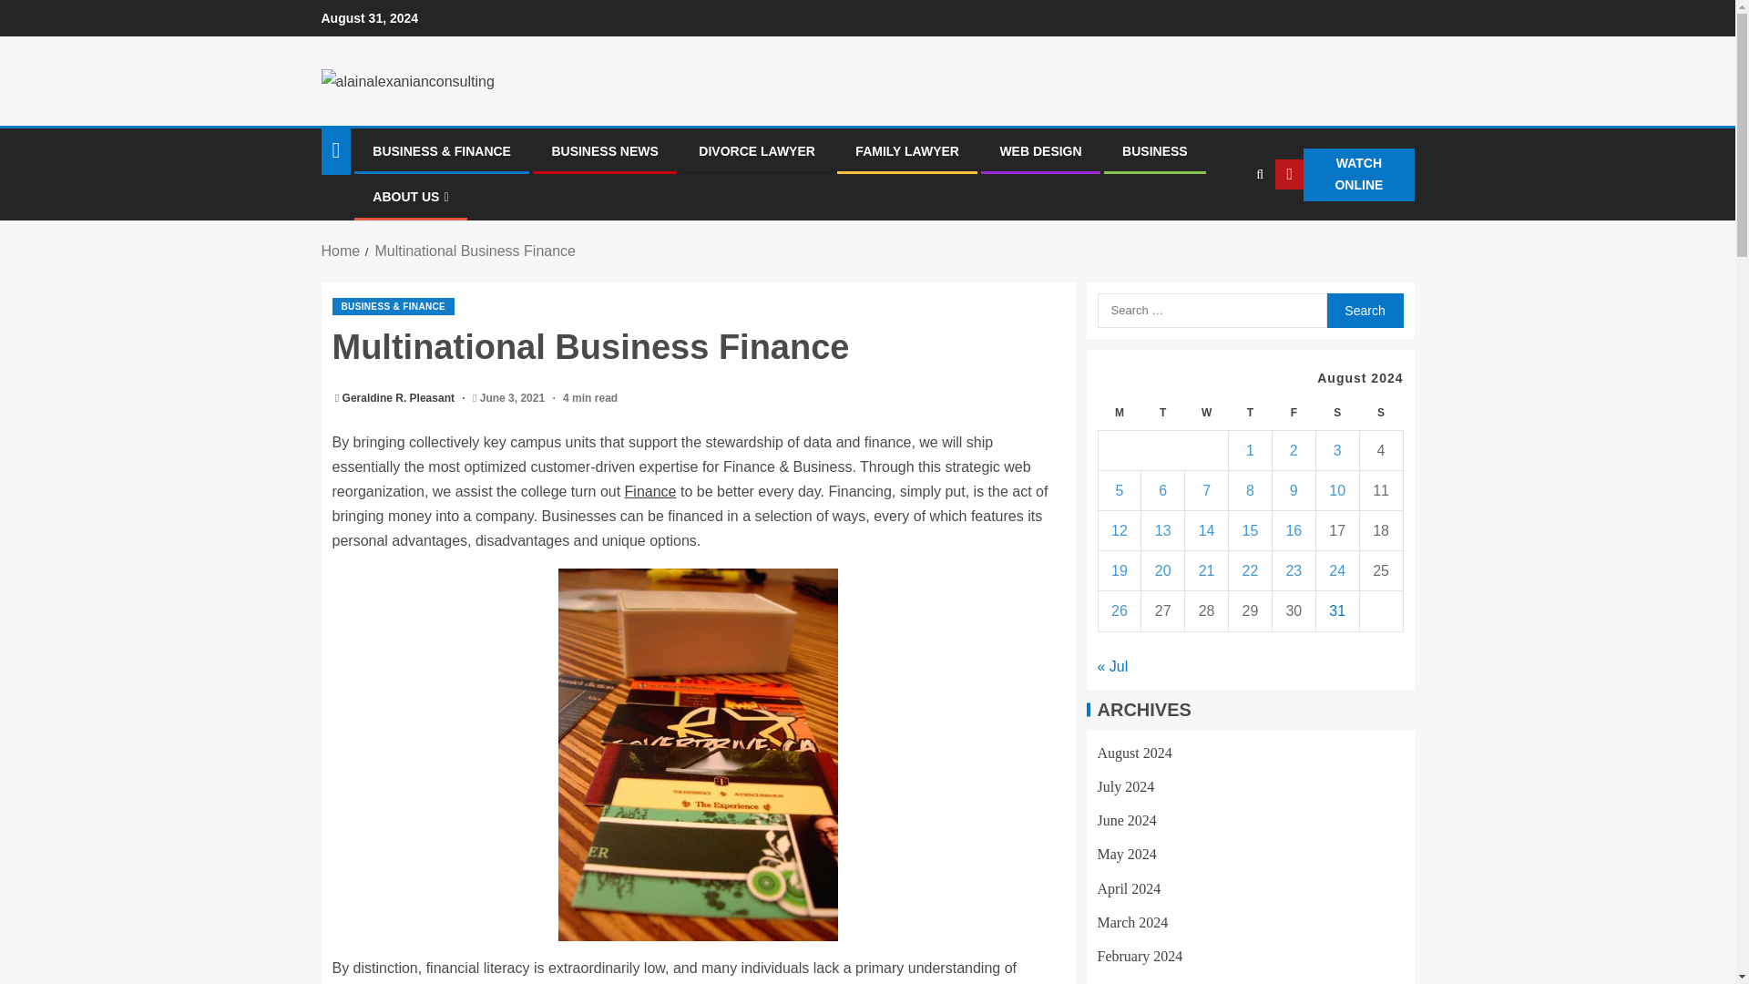 Image resolution: width=1749 pixels, height=984 pixels. I want to click on Sunday, so click(1380, 413).